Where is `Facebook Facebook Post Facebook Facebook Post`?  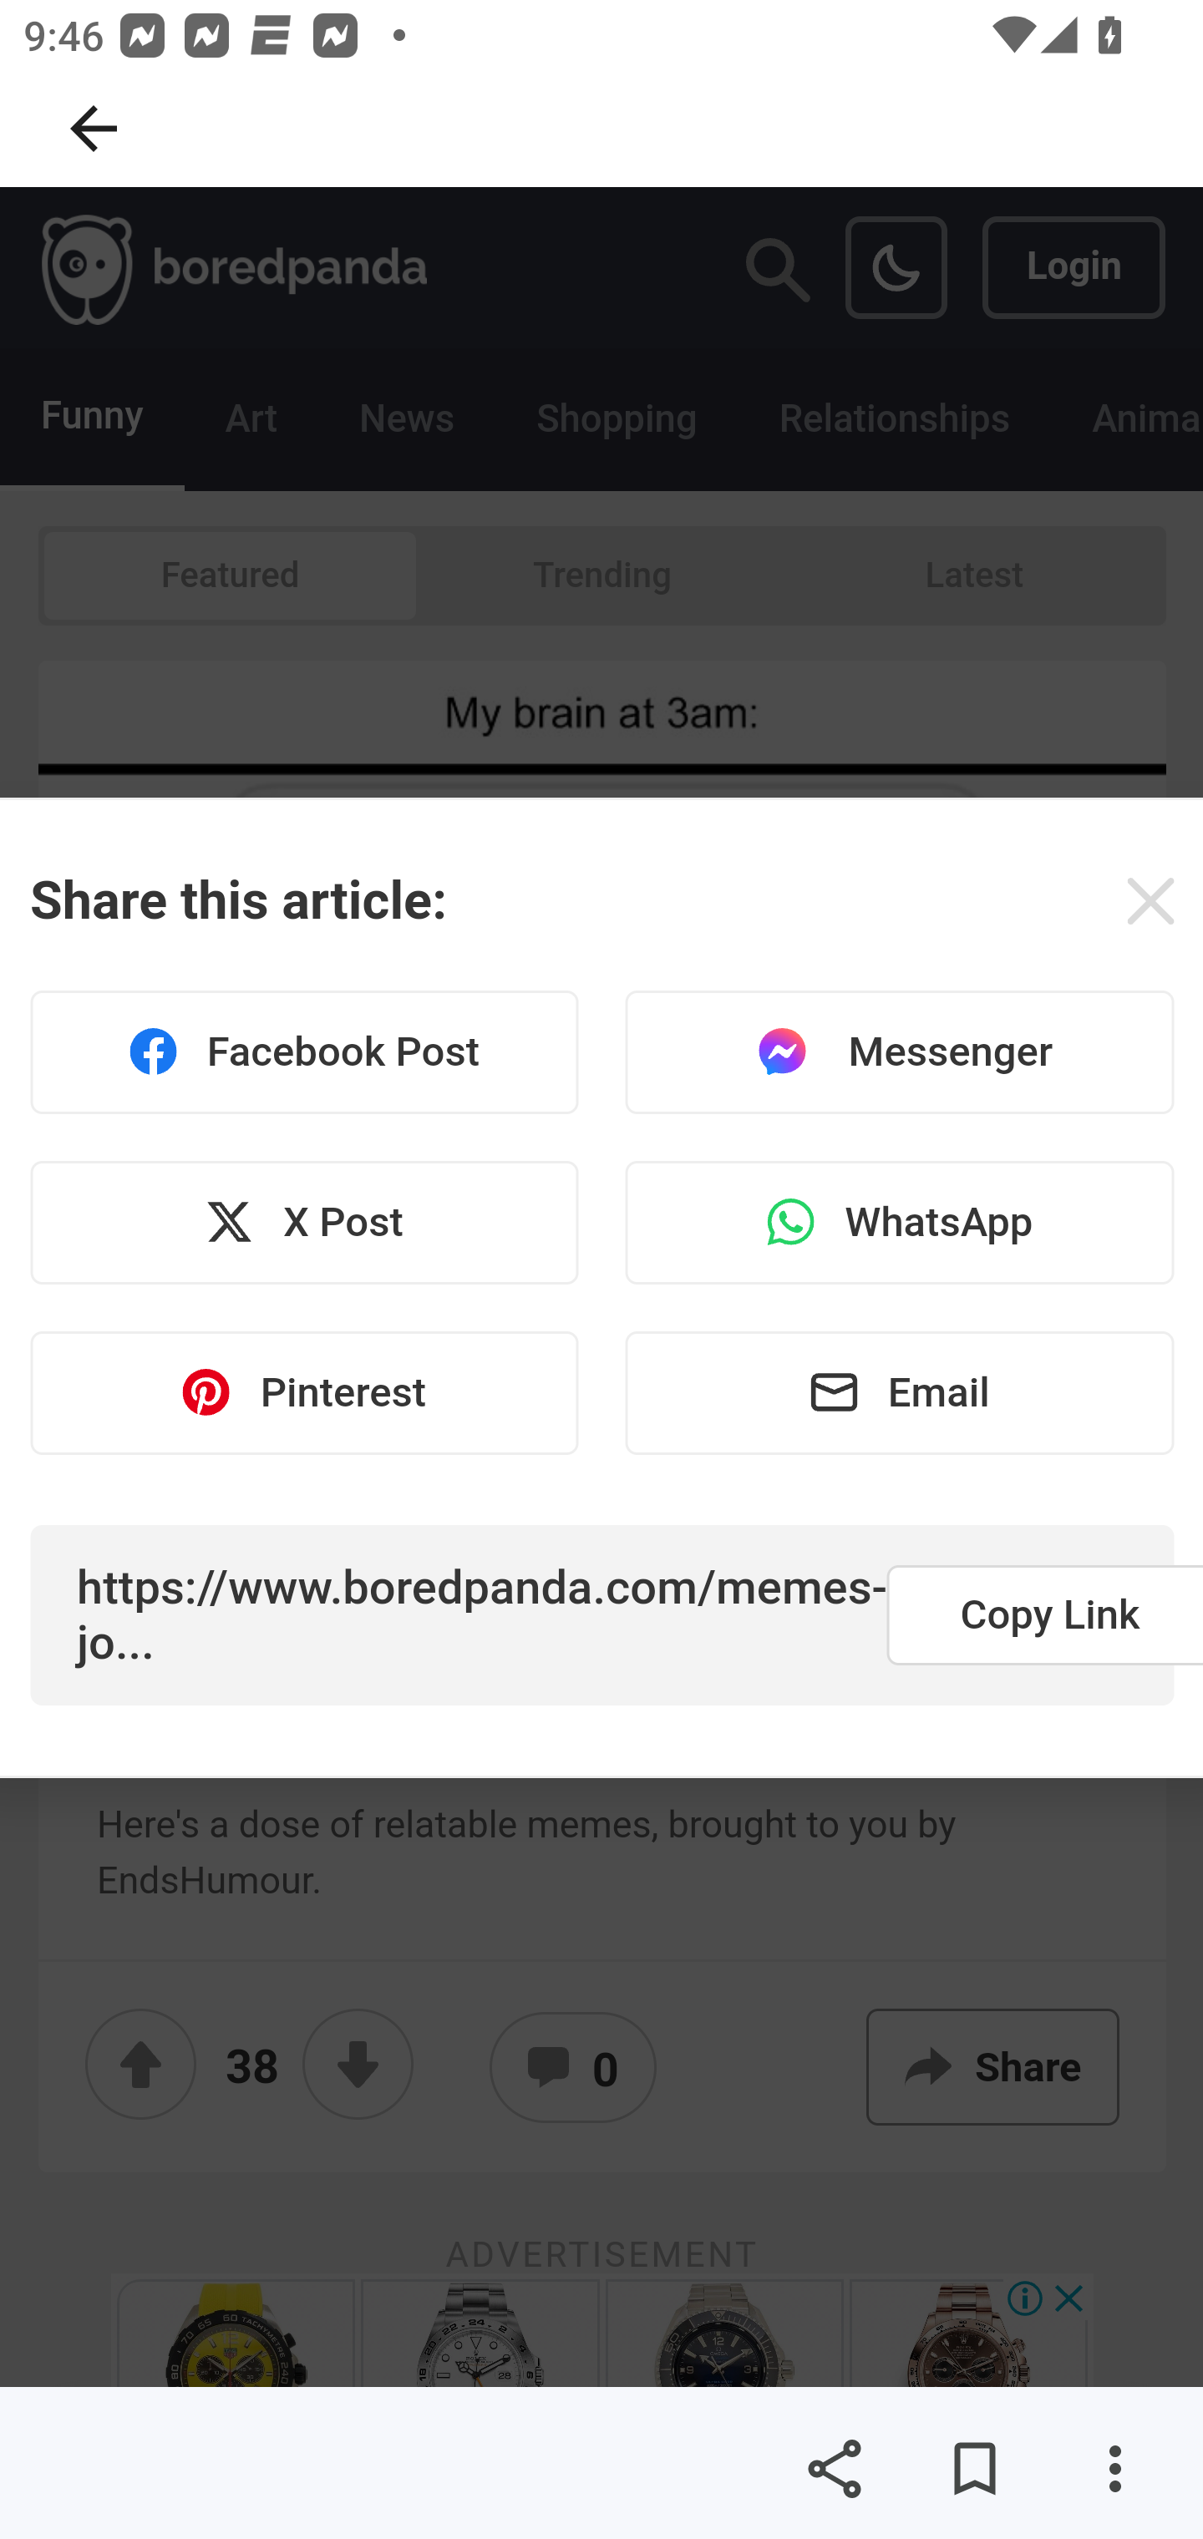 Facebook Facebook Post Facebook Facebook Post is located at coordinates (304, 1052).